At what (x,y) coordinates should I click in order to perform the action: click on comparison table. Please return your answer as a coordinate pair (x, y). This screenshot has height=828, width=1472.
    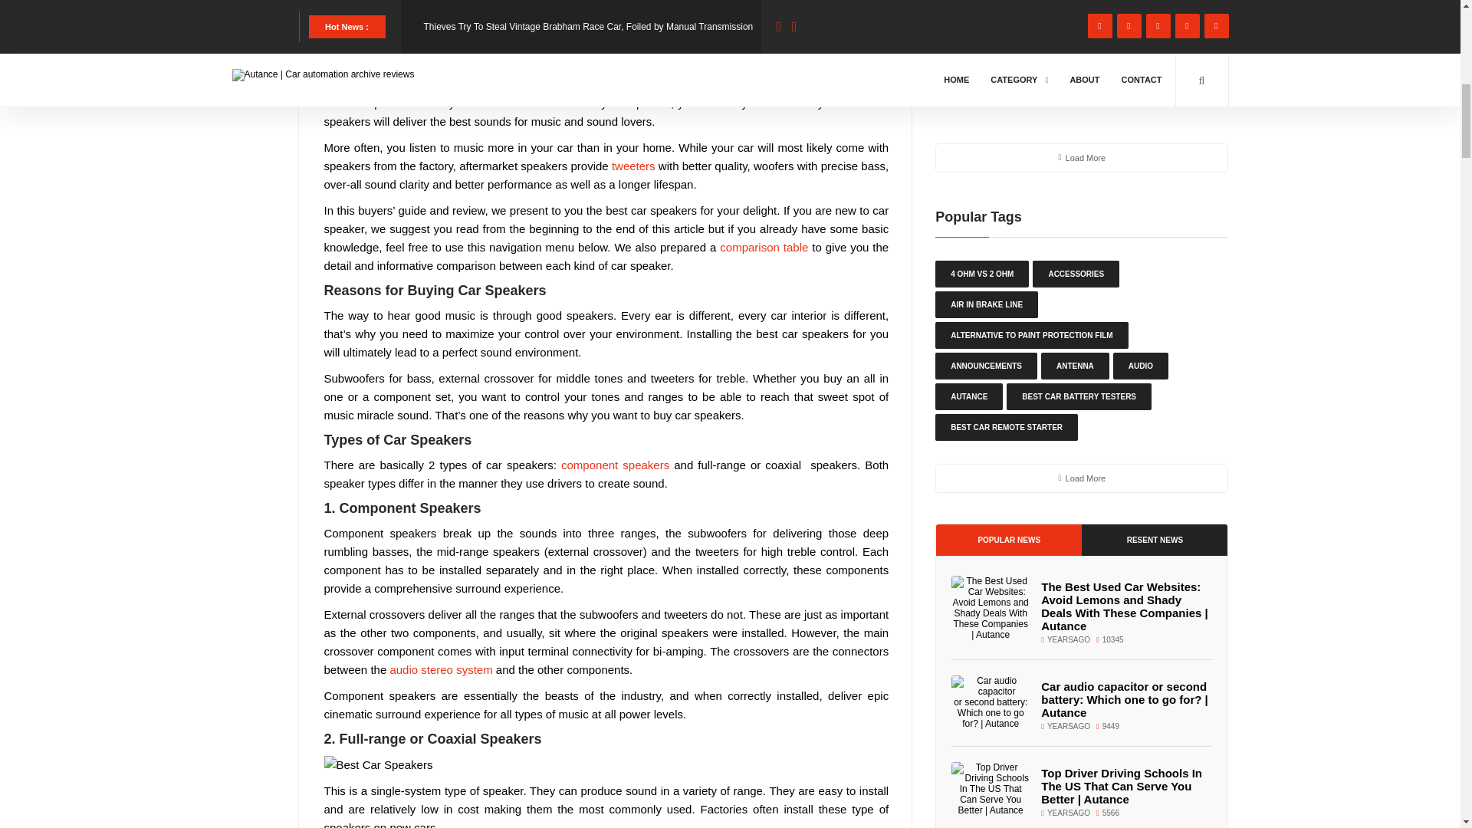
    Looking at the image, I should click on (764, 247).